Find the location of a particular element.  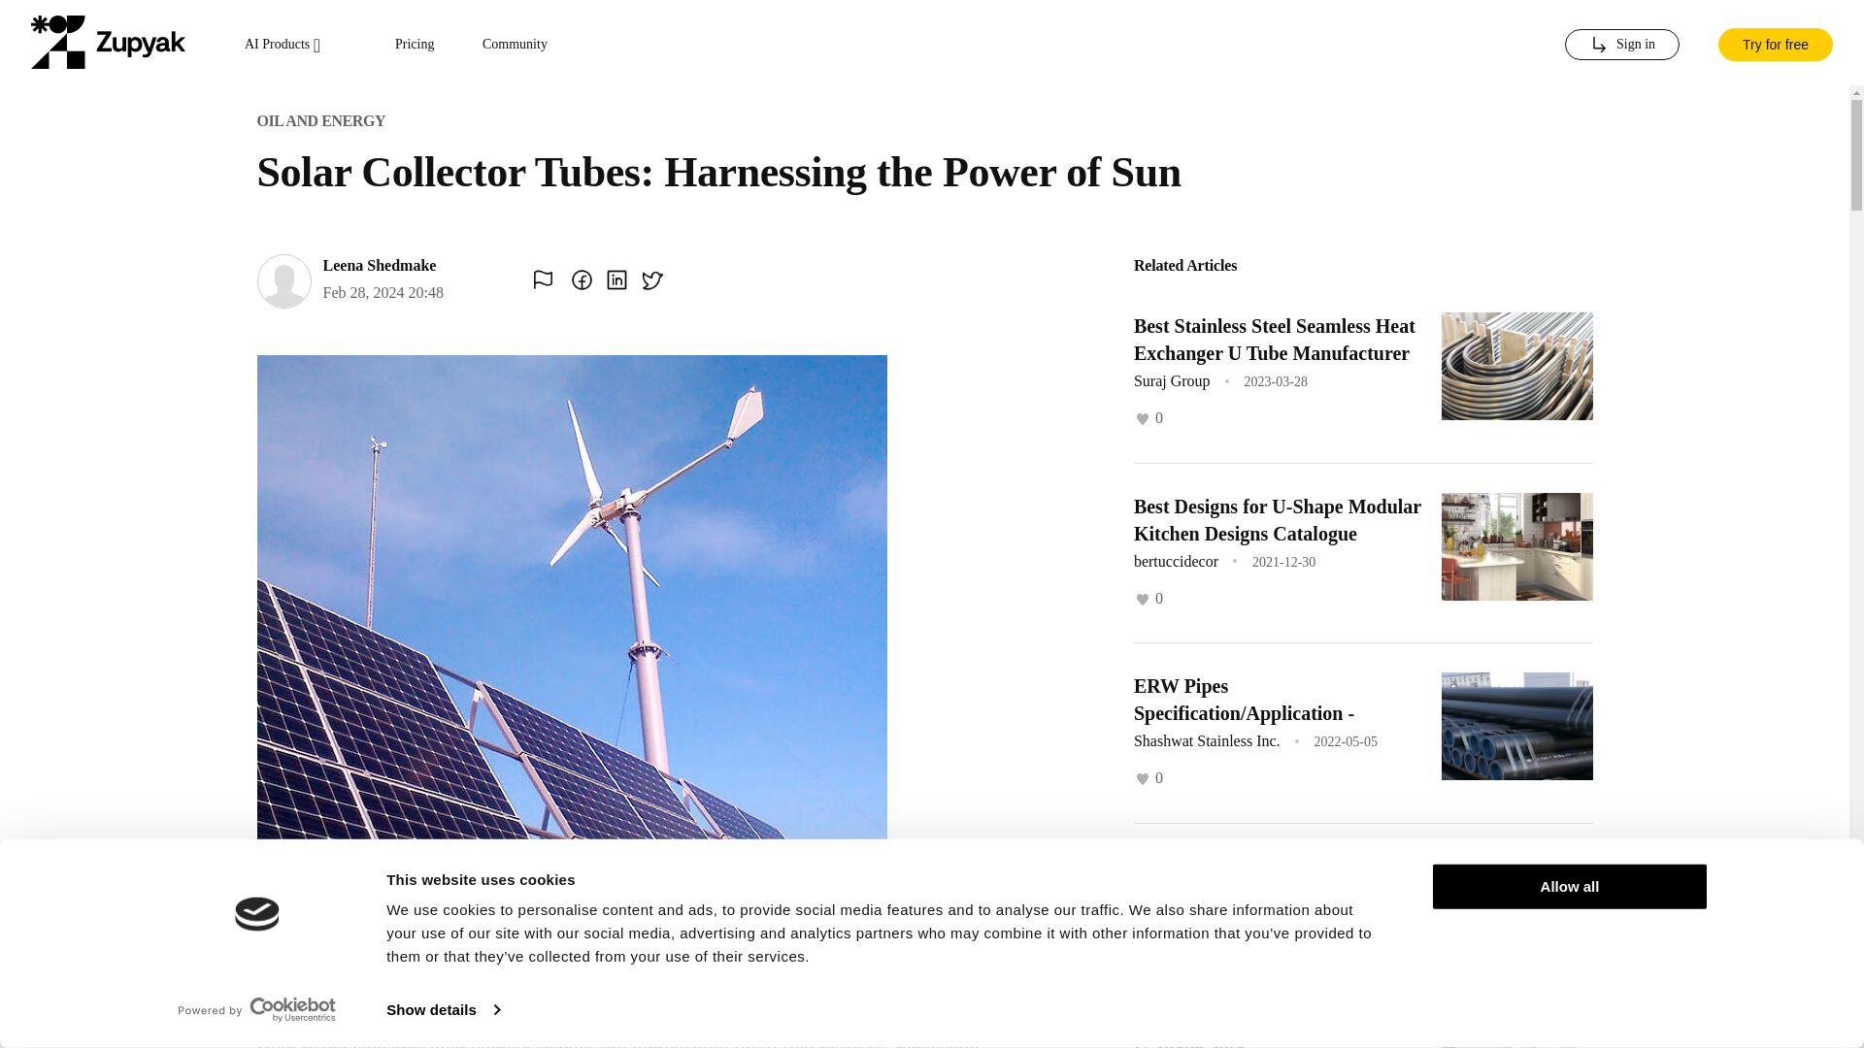

Get the Best Solar Collector Systems from Viessmann is located at coordinates (1248, 880).